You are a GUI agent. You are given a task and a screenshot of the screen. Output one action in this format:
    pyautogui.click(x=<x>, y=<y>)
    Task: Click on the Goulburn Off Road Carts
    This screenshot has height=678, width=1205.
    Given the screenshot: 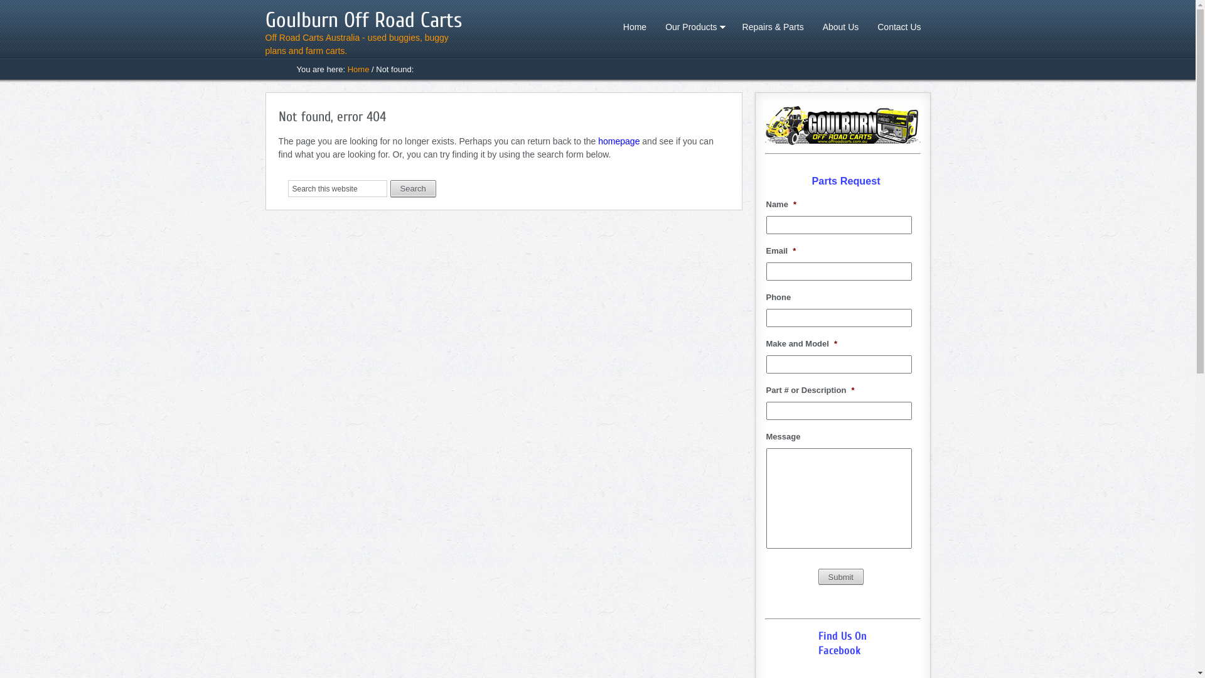 What is the action you would take?
    pyautogui.click(x=363, y=20)
    